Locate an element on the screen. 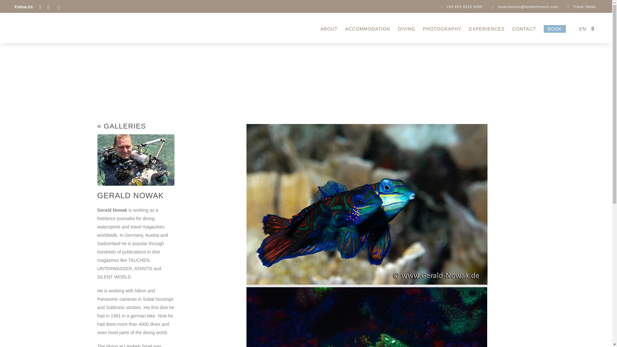  Favia sp. Lembeh Strait Indonesia 2013 is located at coordinates (366, 317).